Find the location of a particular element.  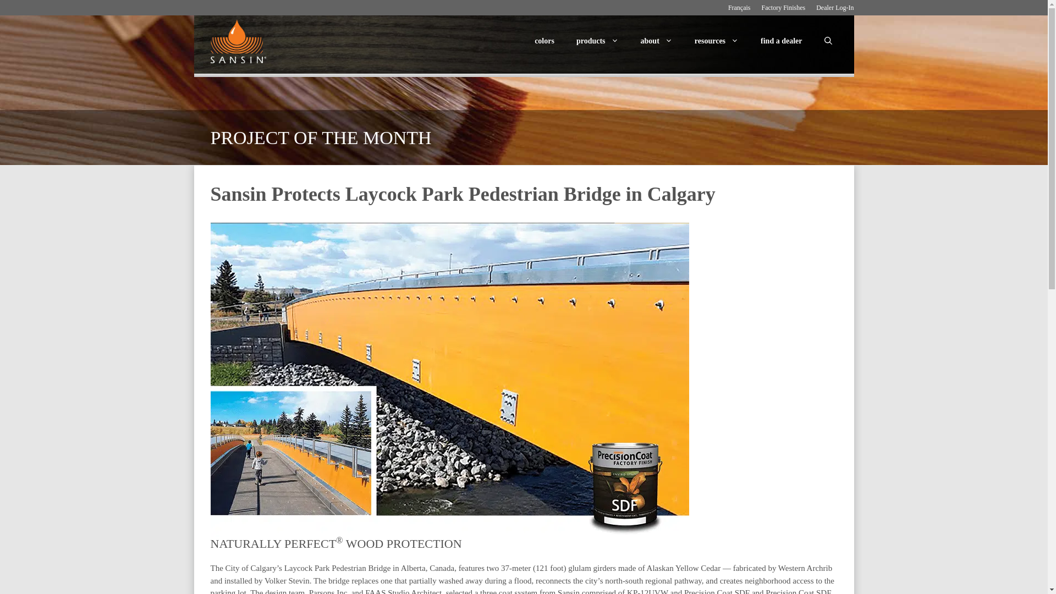

resources is located at coordinates (716, 41).